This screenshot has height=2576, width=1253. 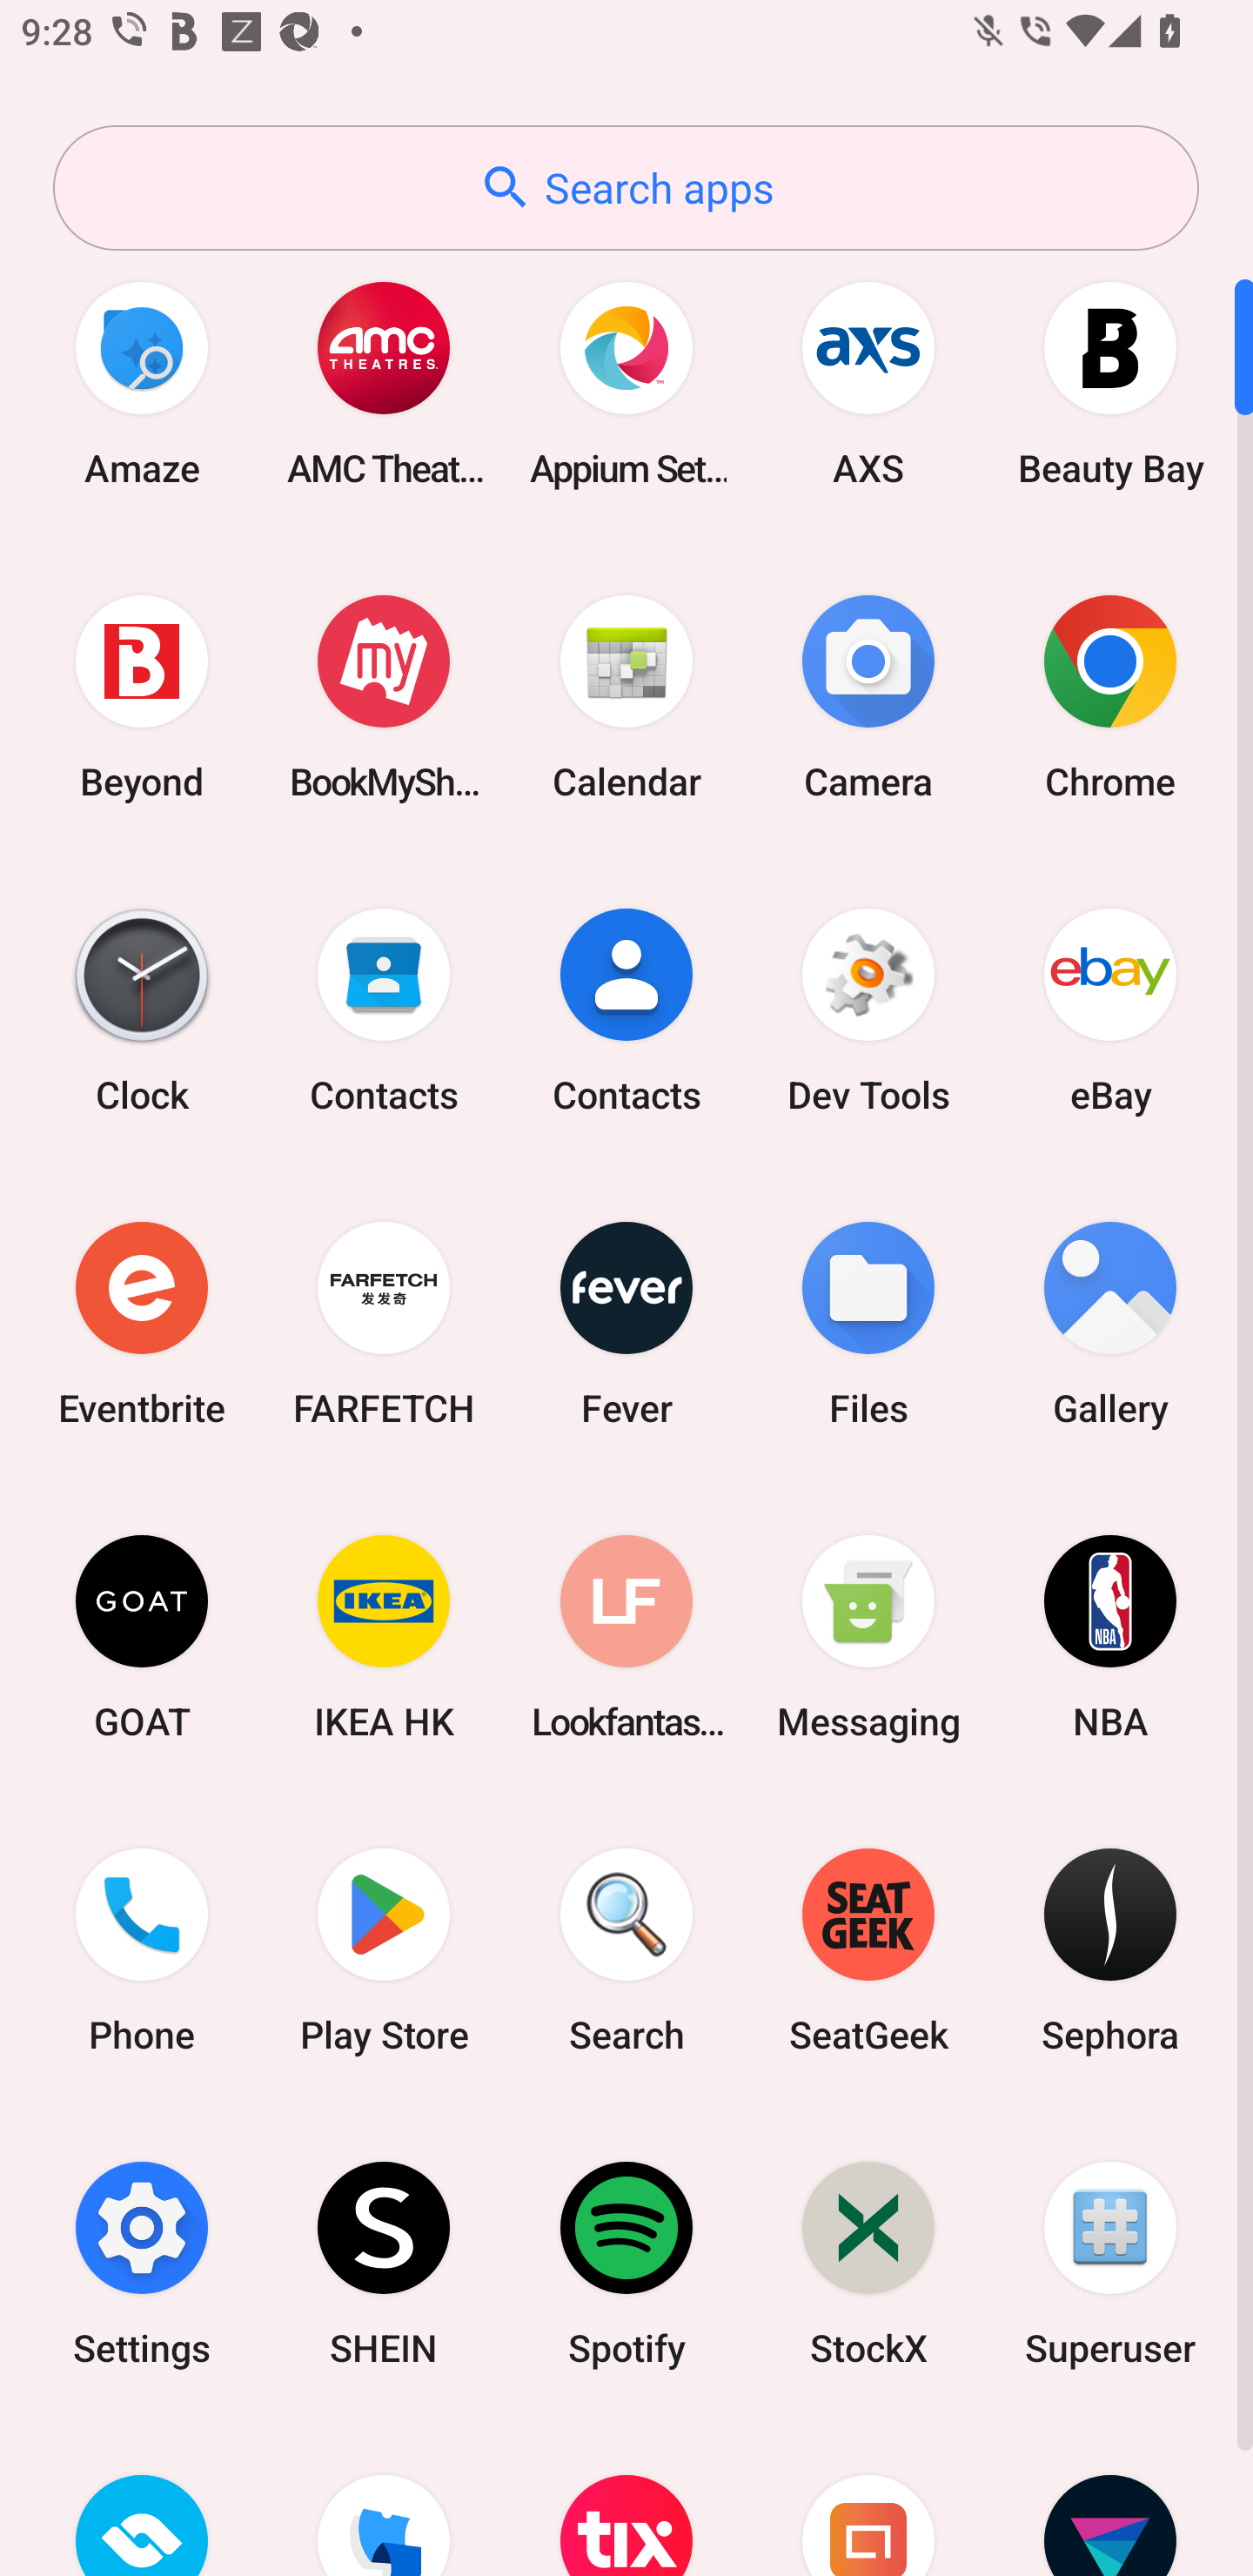 I want to click on Amaze, so click(x=142, y=383).